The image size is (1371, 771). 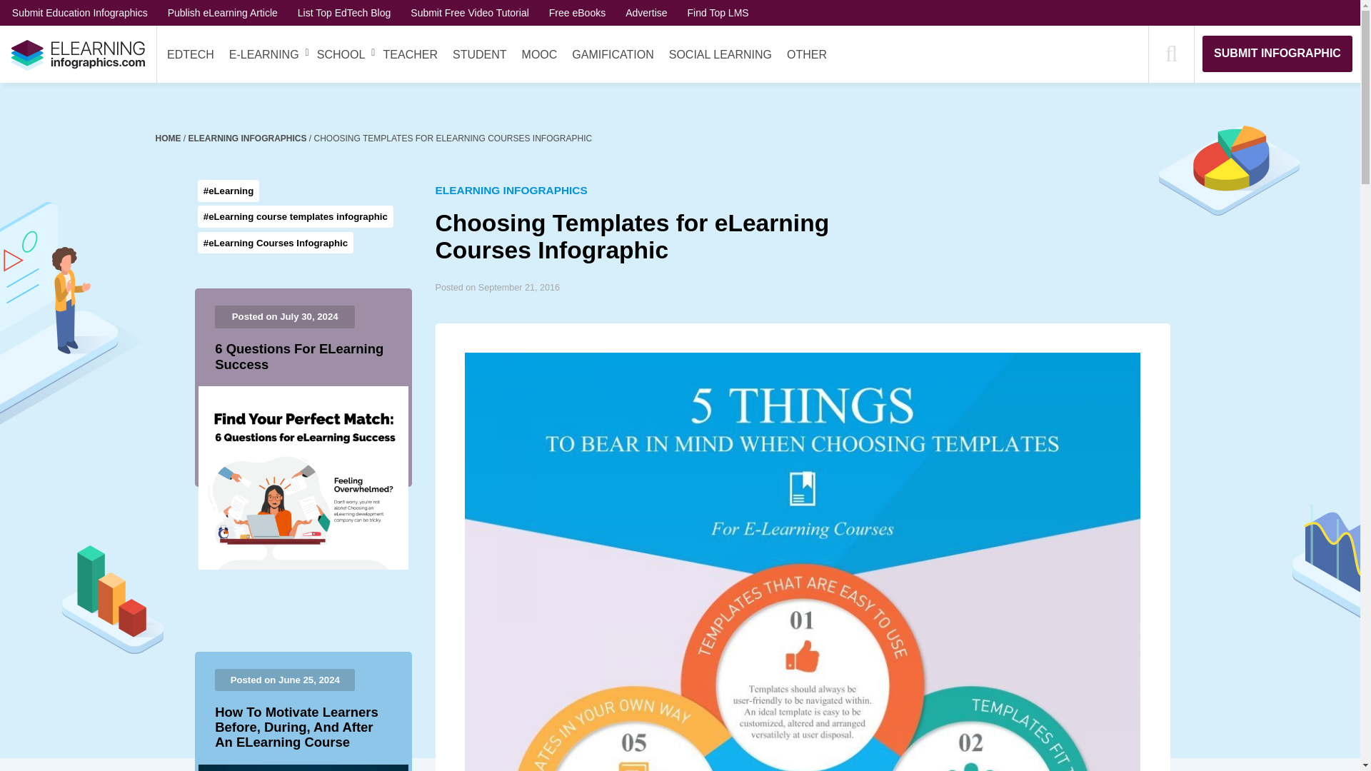 I want to click on Free eBooks, so click(x=577, y=12).